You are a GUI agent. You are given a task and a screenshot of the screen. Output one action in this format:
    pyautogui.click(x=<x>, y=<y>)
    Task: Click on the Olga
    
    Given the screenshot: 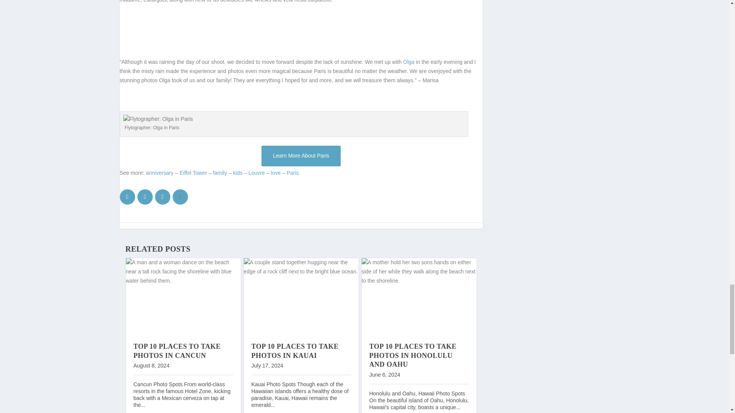 What is the action you would take?
    pyautogui.click(x=408, y=62)
    